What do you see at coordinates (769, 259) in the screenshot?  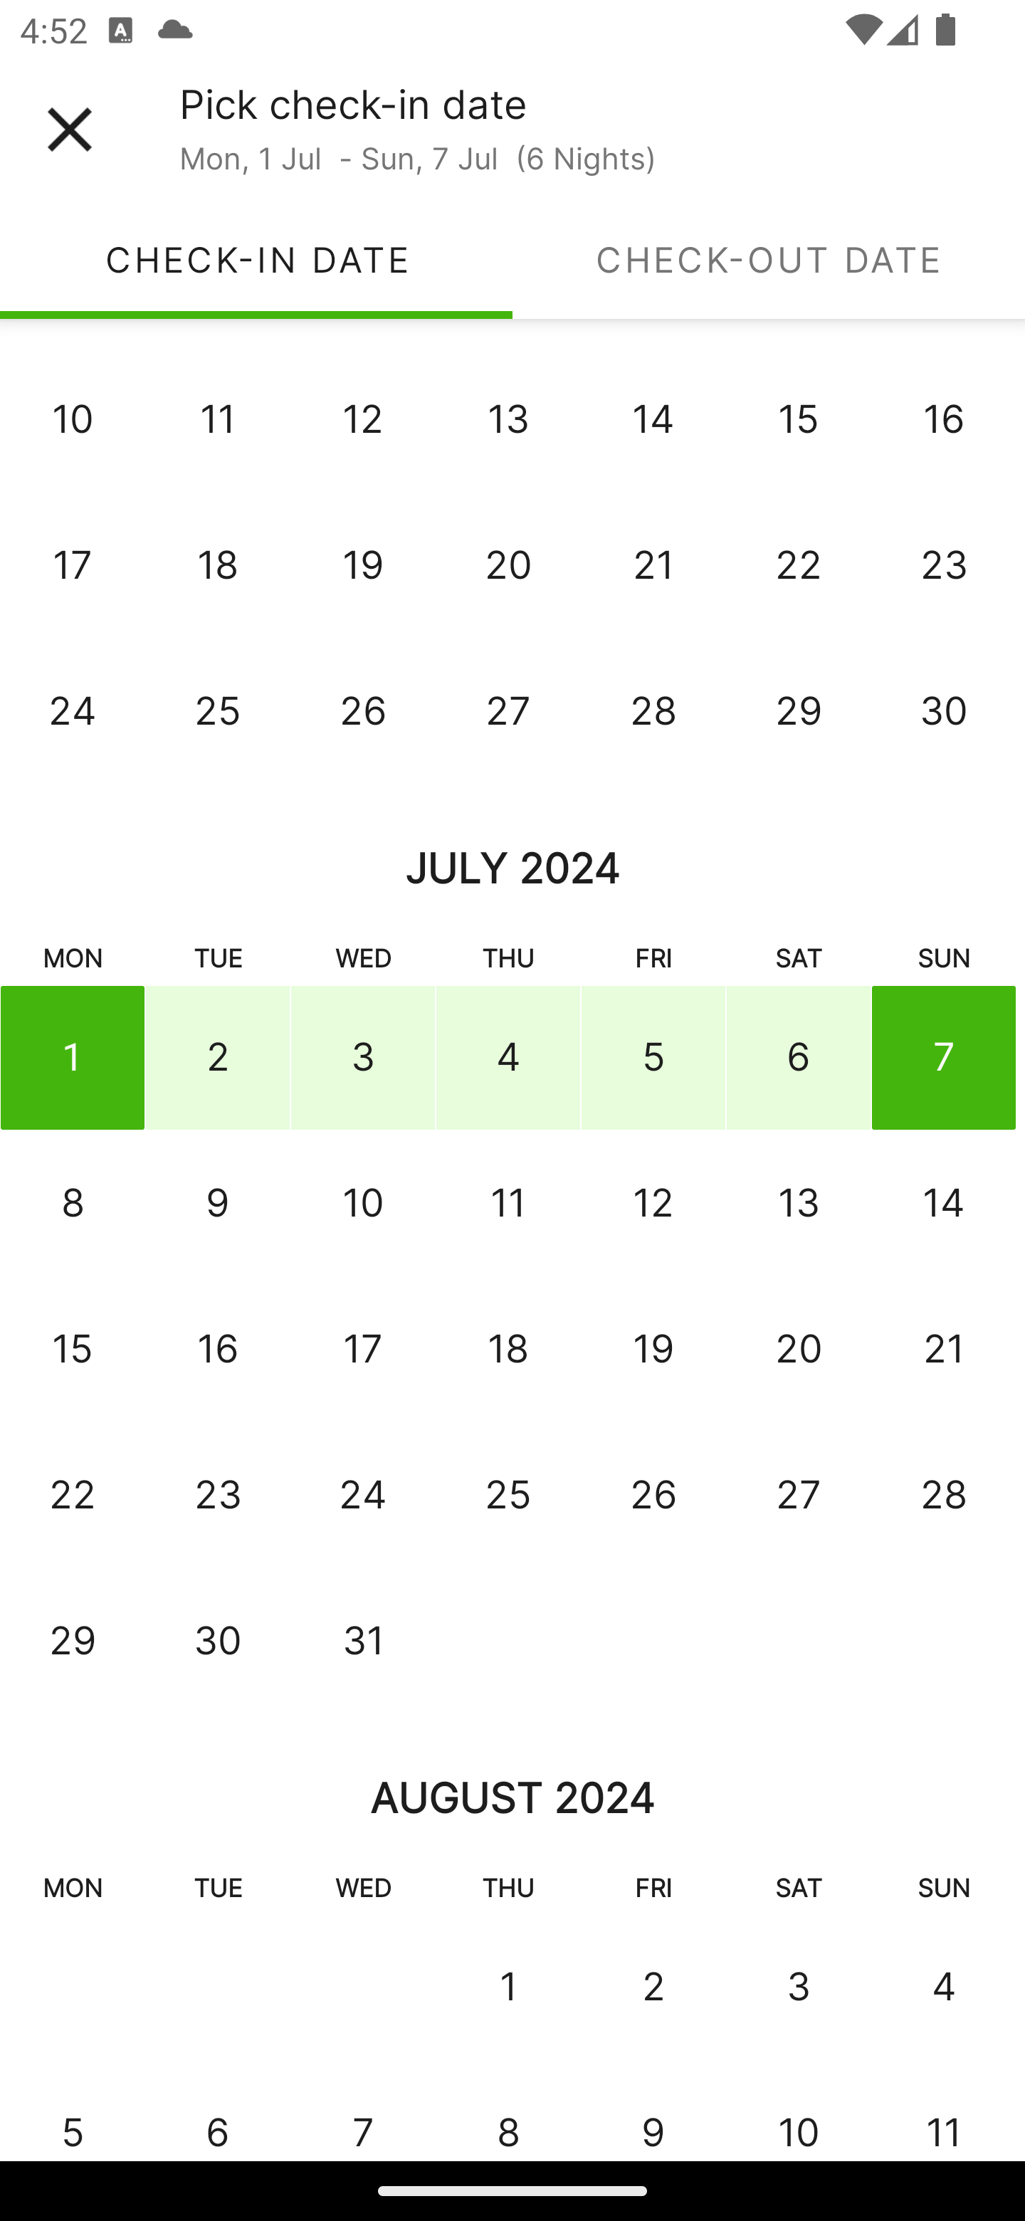 I see `Check-out Date CHECK-OUT DATE` at bounding box center [769, 259].